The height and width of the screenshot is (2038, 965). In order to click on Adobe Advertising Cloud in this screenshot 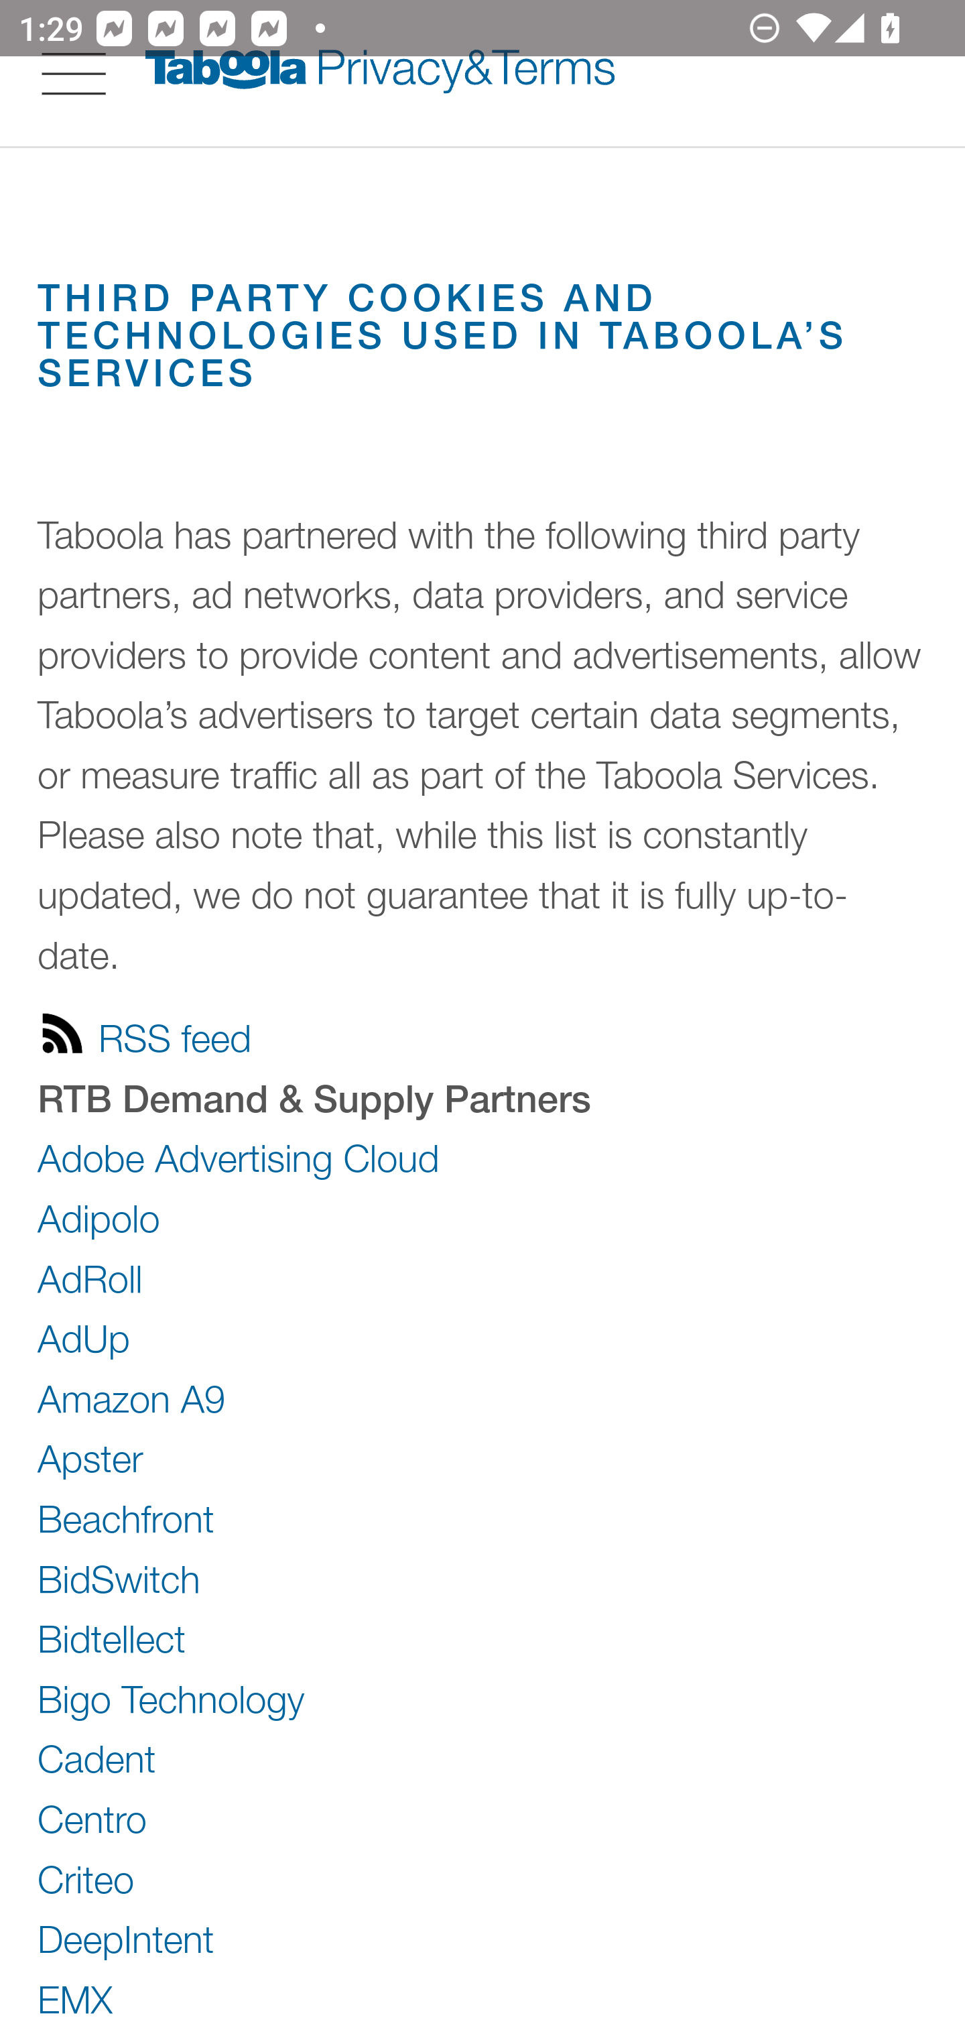, I will do `click(239, 1158)`.